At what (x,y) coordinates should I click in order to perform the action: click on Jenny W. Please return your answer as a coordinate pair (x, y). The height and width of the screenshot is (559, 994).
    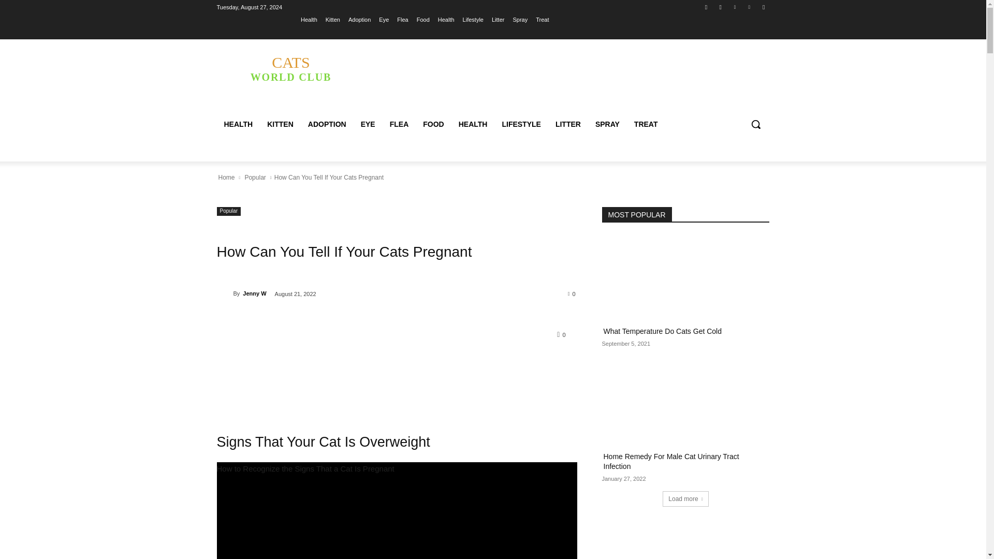
    Looking at the image, I should click on (225, 293).